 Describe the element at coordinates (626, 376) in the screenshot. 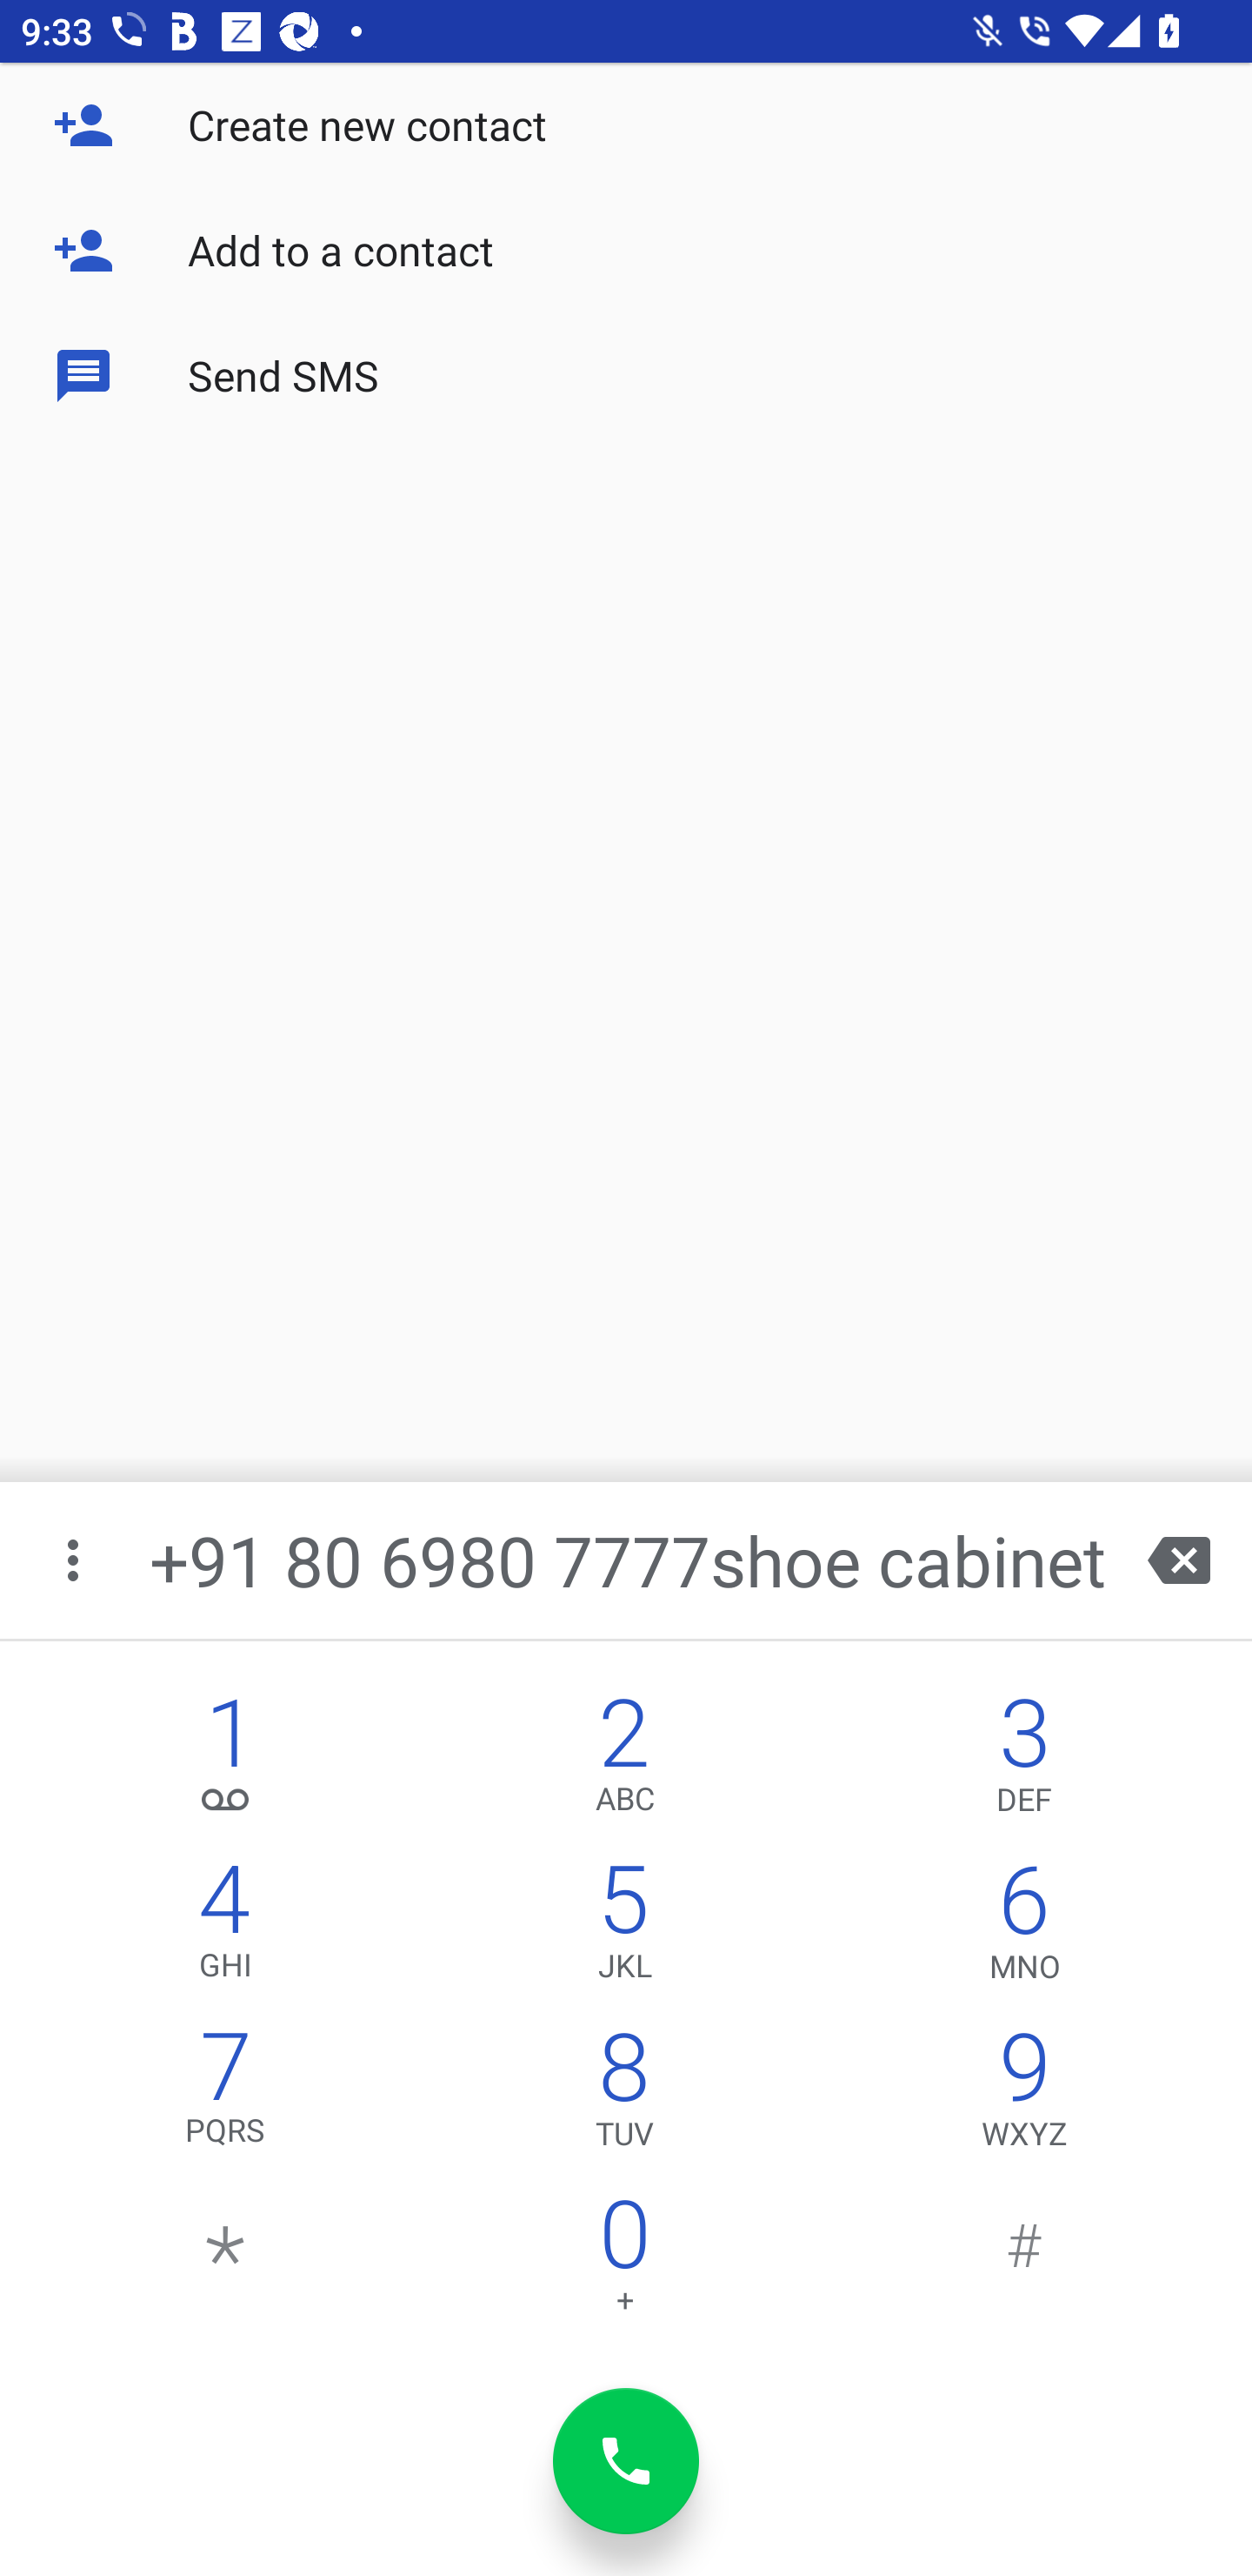

I see `Send SMS` at that location.